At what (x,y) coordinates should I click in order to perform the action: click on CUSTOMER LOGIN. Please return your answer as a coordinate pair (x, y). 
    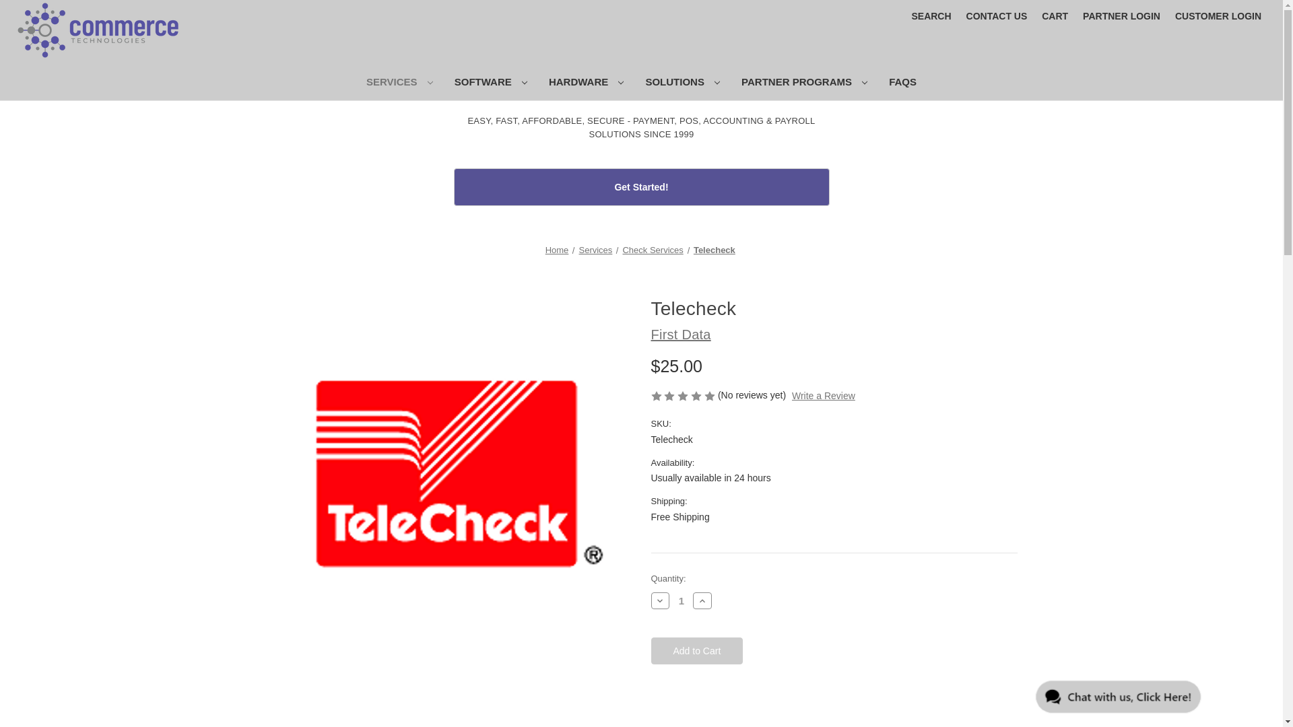
    Looking at the image, I should click on (1218, 16).